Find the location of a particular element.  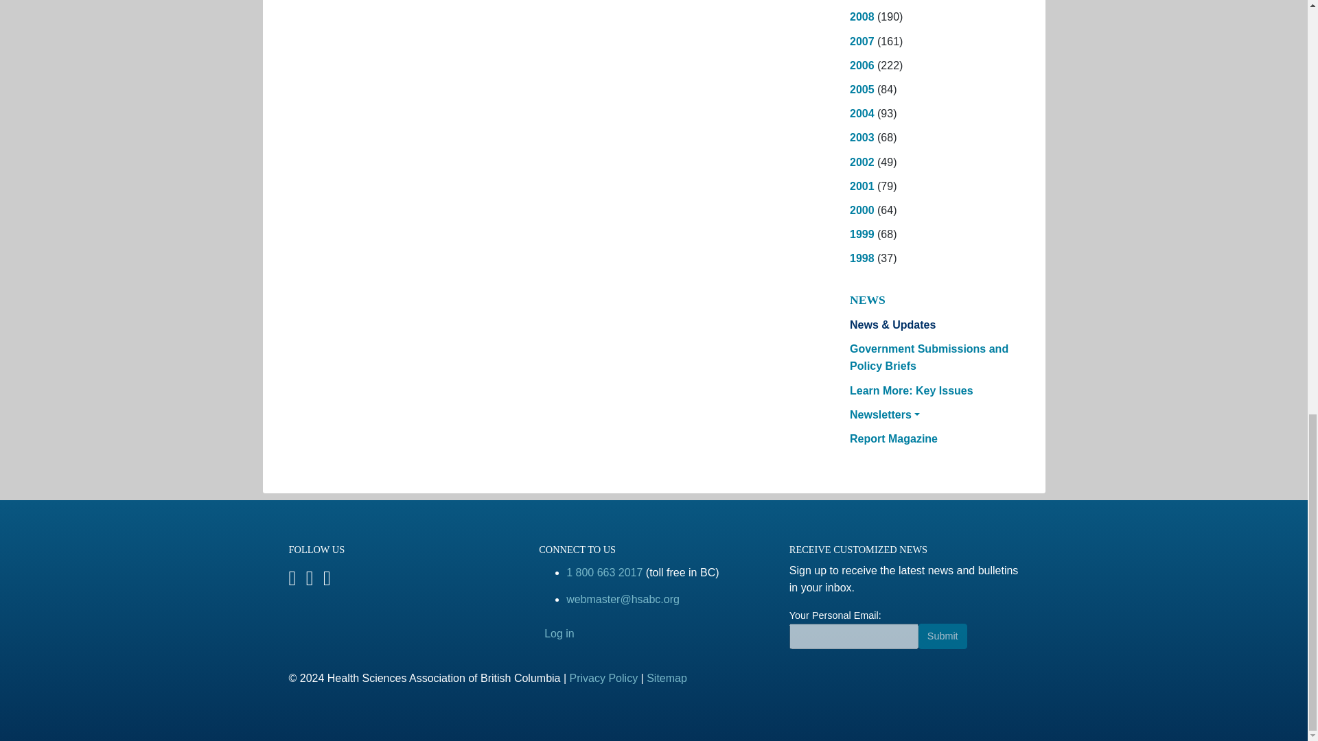

Telephone HSA is located at coordinates (604, 572).